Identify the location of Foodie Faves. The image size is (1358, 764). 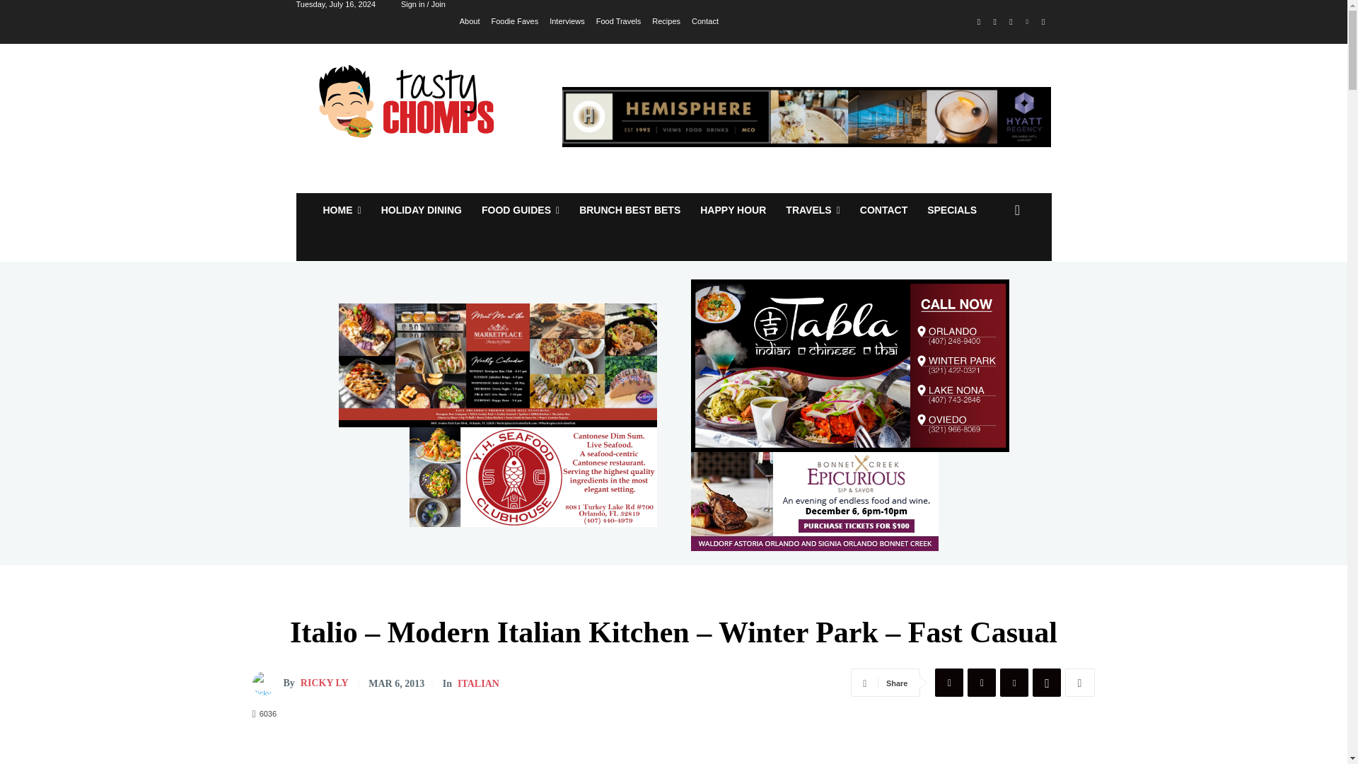
(515, 20).